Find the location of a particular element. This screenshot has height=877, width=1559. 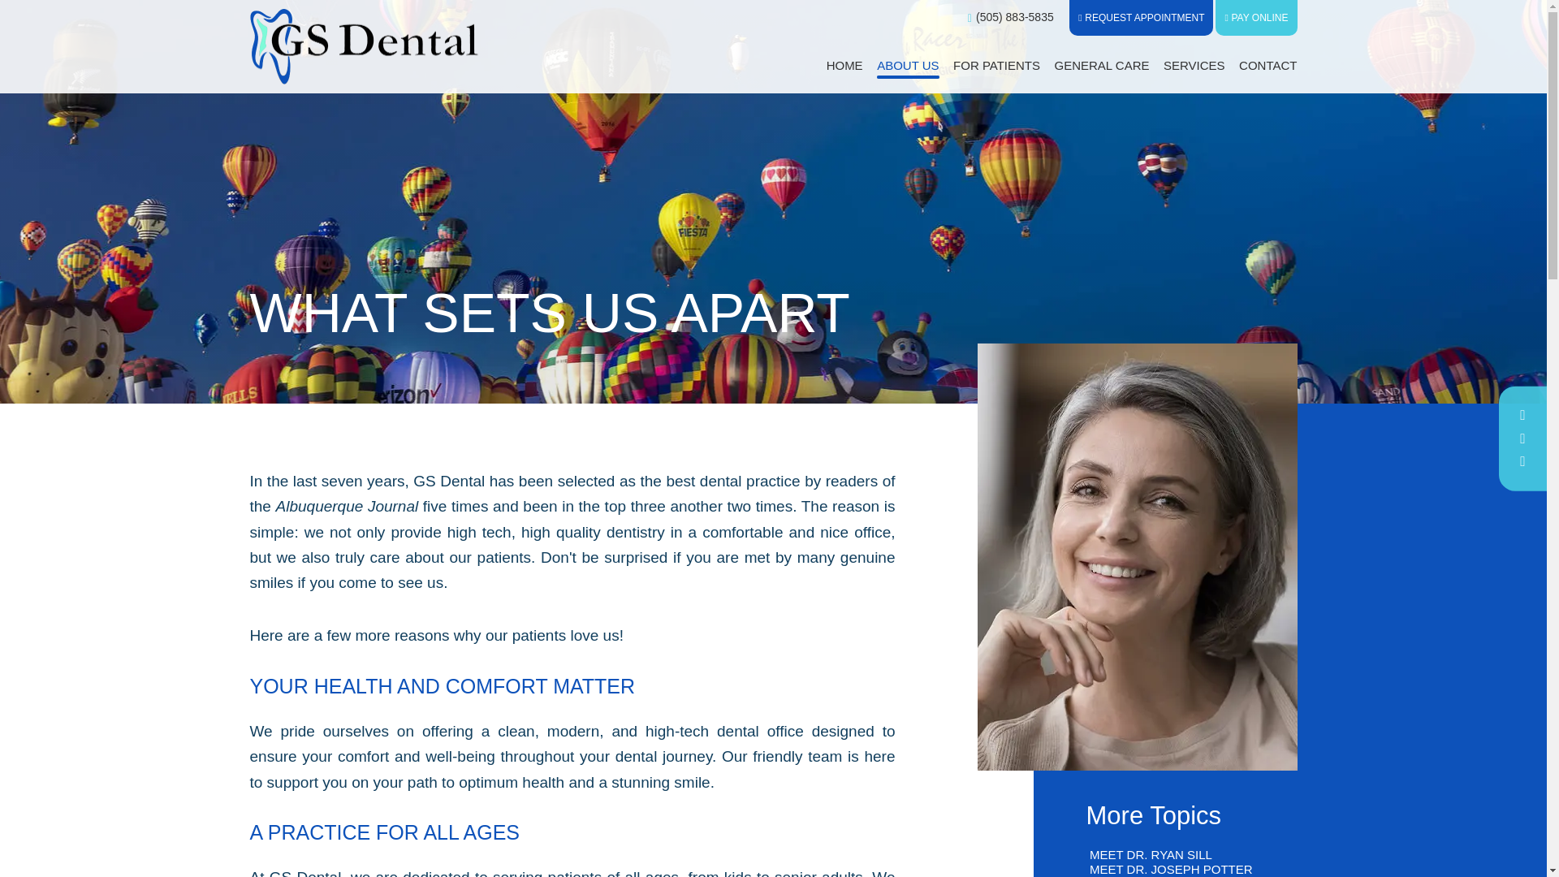

HOME is located at coordinates (844, 65).